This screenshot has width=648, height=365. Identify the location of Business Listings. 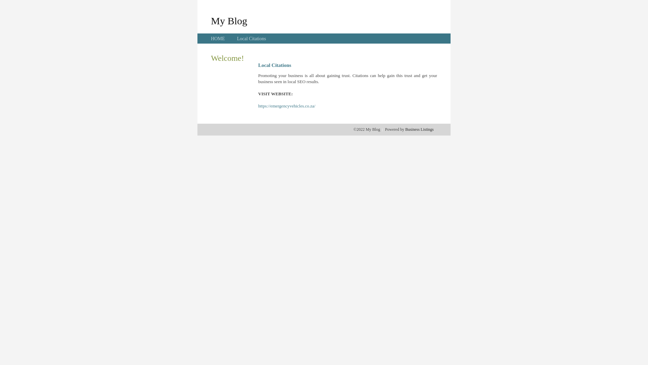
(420, 129).